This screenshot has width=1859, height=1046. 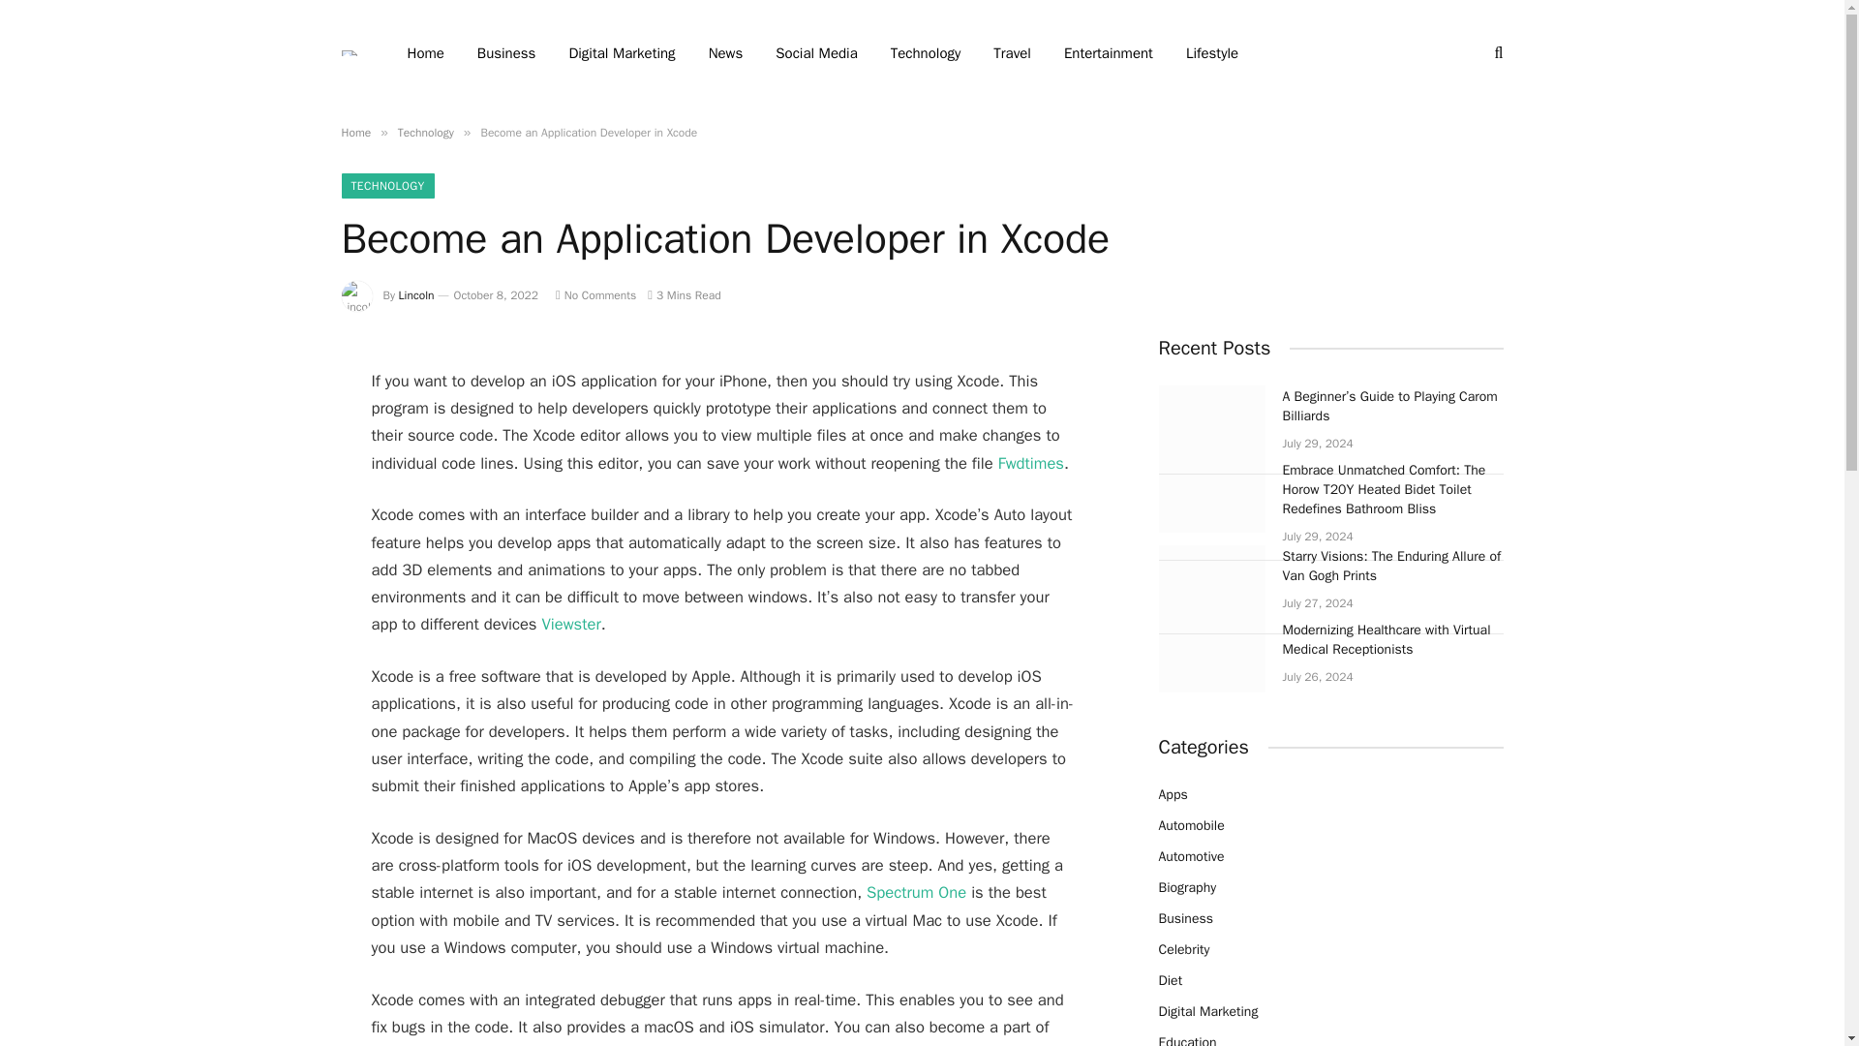 I want to click on TECHNOLOGY, so click(x=386, y=186).